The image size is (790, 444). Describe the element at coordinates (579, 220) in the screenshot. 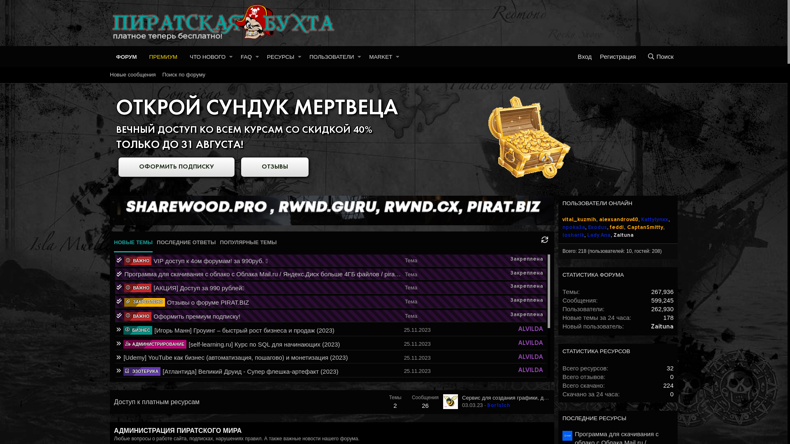

I see `vital_kuzmih` at that location.